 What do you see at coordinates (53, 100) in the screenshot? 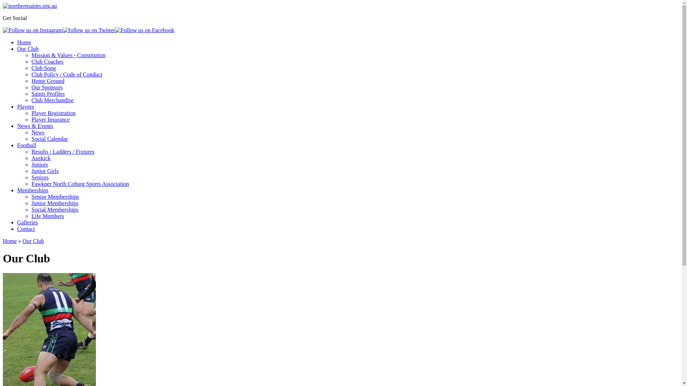
I see `Club Merchandise` at bounding box center [53, 100].